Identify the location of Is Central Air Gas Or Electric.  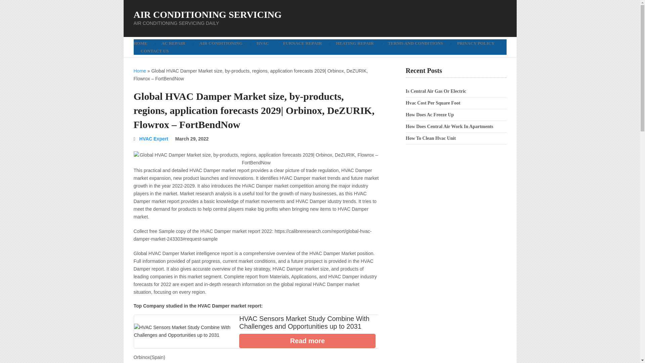
(436, 91).